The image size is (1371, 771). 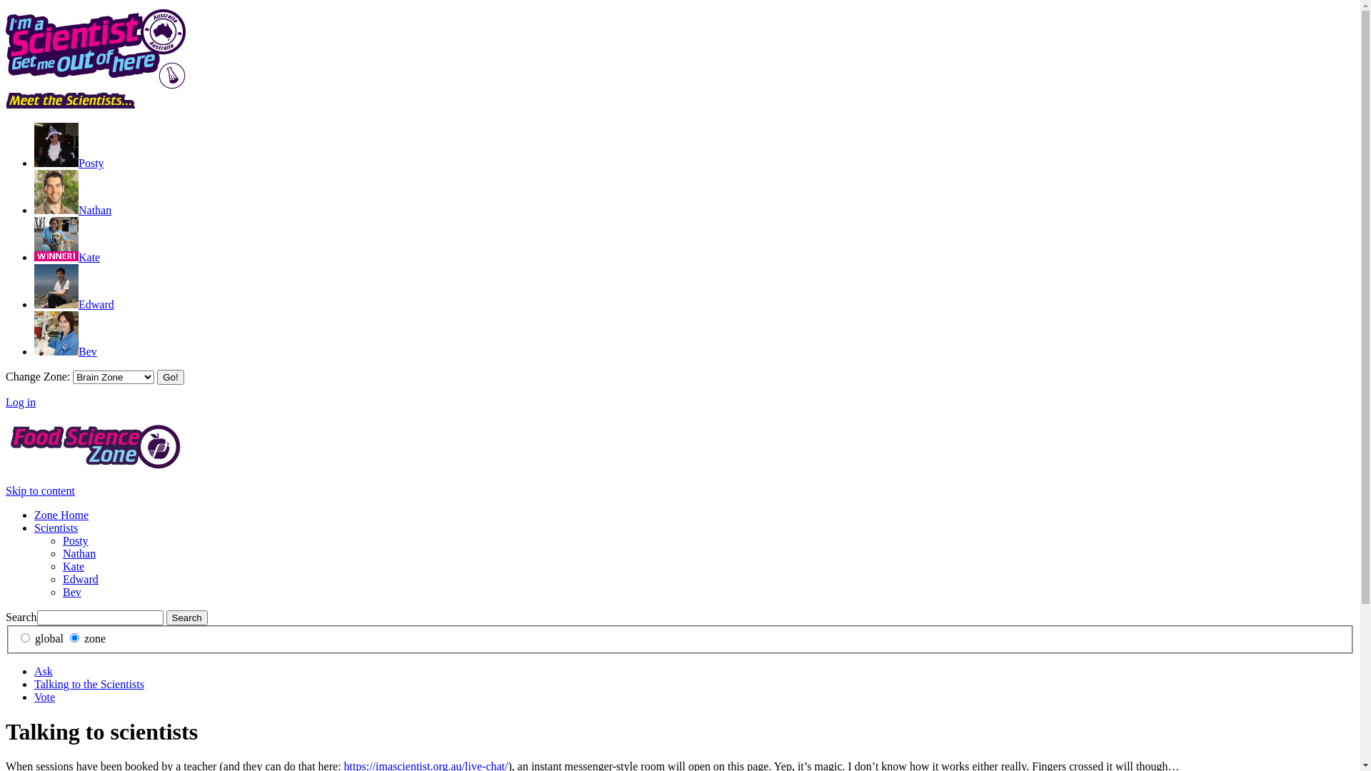 What do you see at coordinates (73, 210) in the screenshot?
I see `Nathan` at bounding box center [73, 210].